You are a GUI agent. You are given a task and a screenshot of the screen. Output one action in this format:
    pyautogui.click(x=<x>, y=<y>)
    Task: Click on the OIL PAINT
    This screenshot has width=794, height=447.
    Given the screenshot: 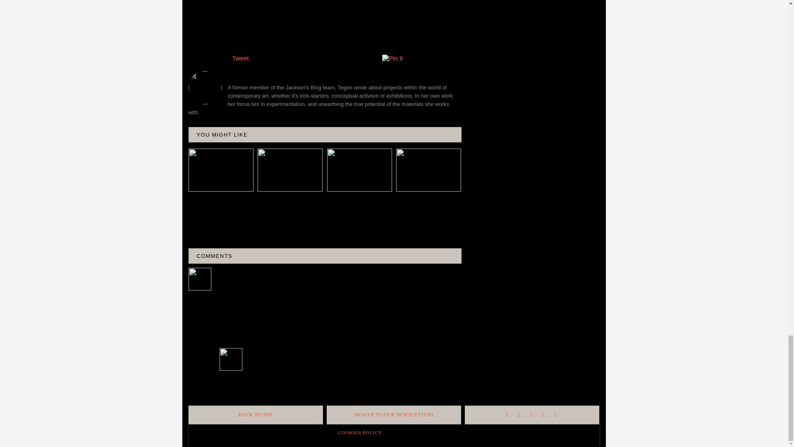 What is the action you would take?
    pyautogui.click(x=322, y=39)
    